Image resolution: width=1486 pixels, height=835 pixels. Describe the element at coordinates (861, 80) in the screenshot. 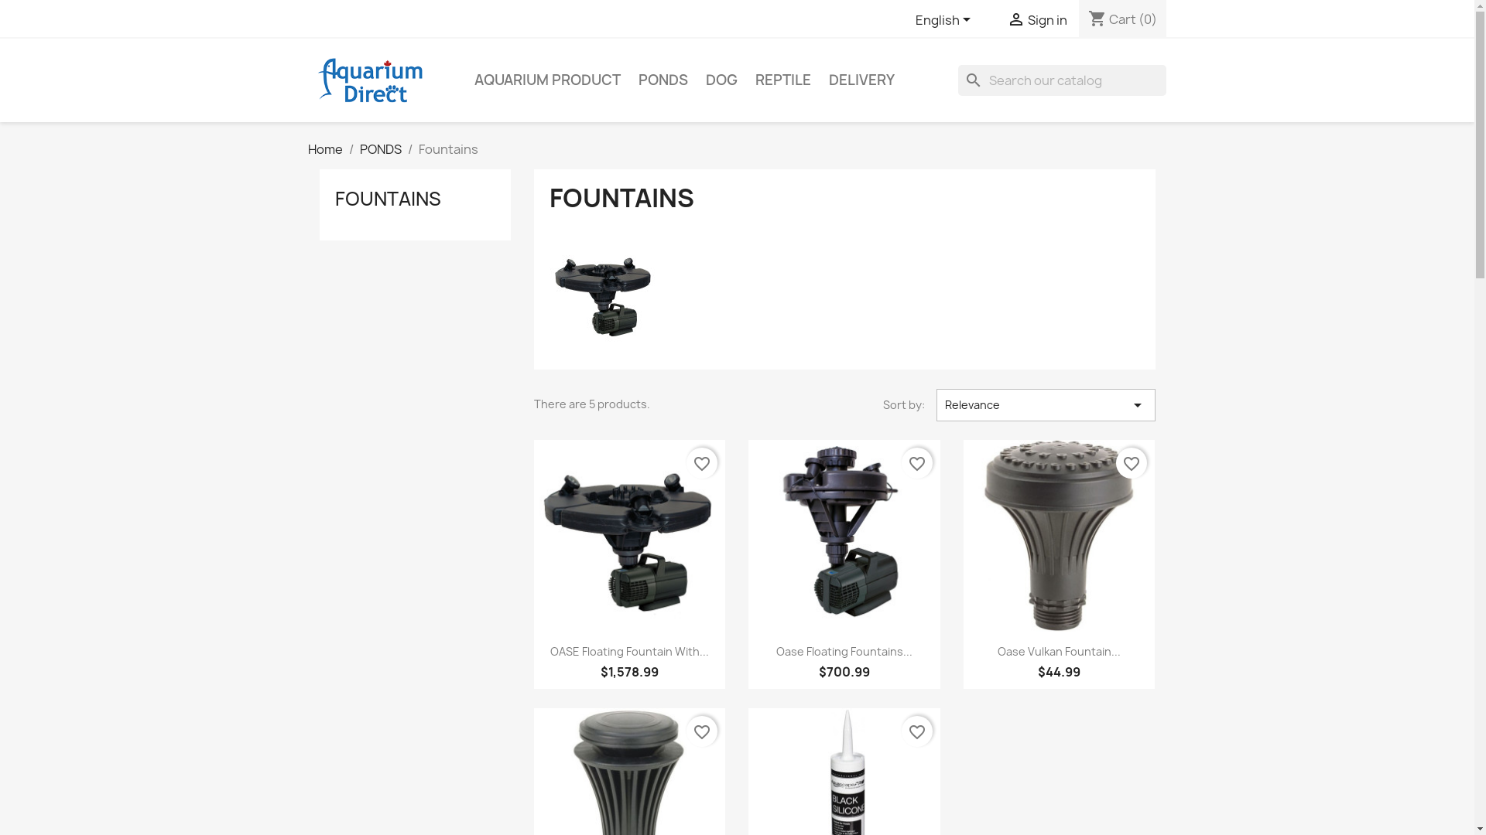

I see `DELIVERY` at that location.